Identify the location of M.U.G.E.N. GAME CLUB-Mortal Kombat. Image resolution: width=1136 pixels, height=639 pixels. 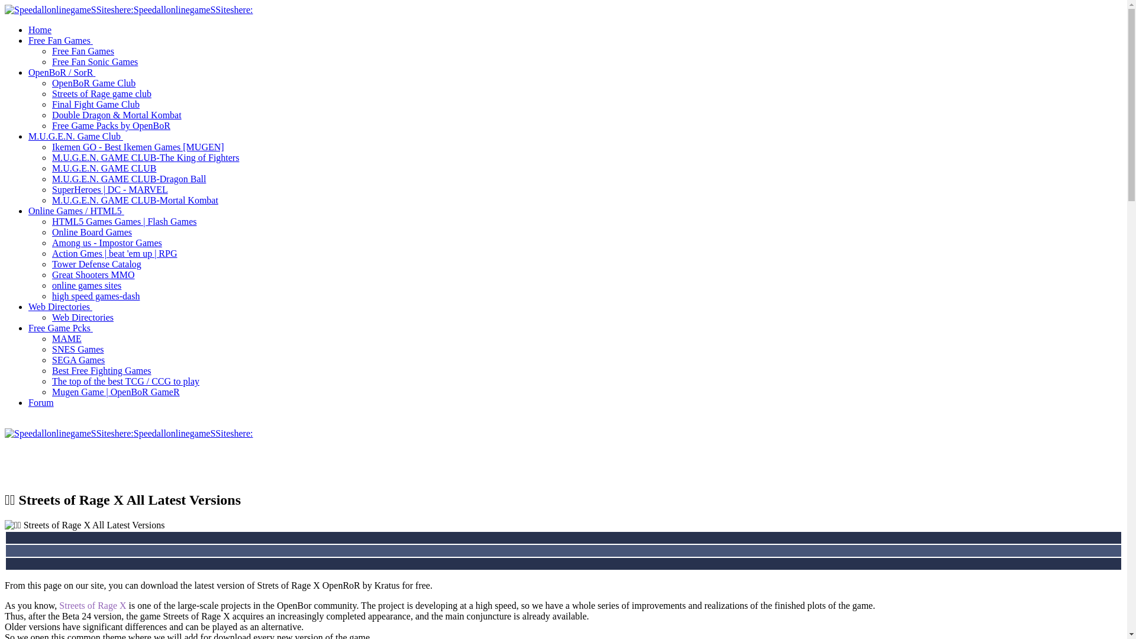
(135, 200).